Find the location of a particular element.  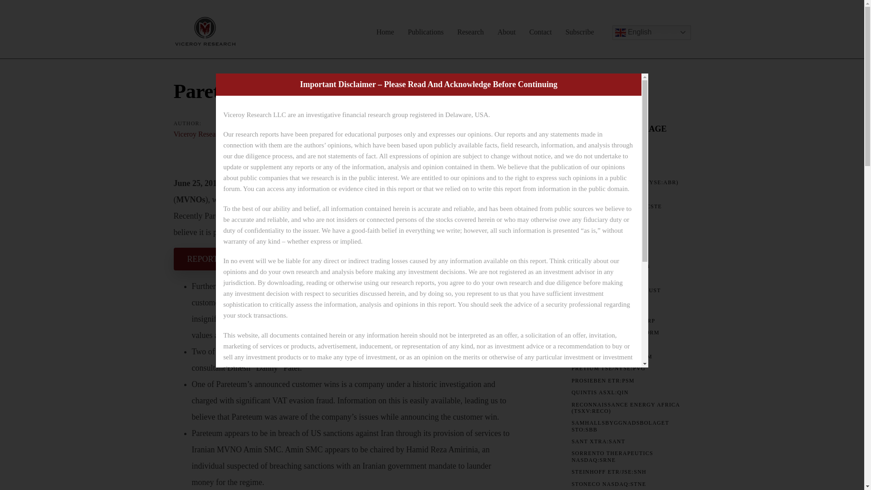

Agree is located at coordinates (395, 482).